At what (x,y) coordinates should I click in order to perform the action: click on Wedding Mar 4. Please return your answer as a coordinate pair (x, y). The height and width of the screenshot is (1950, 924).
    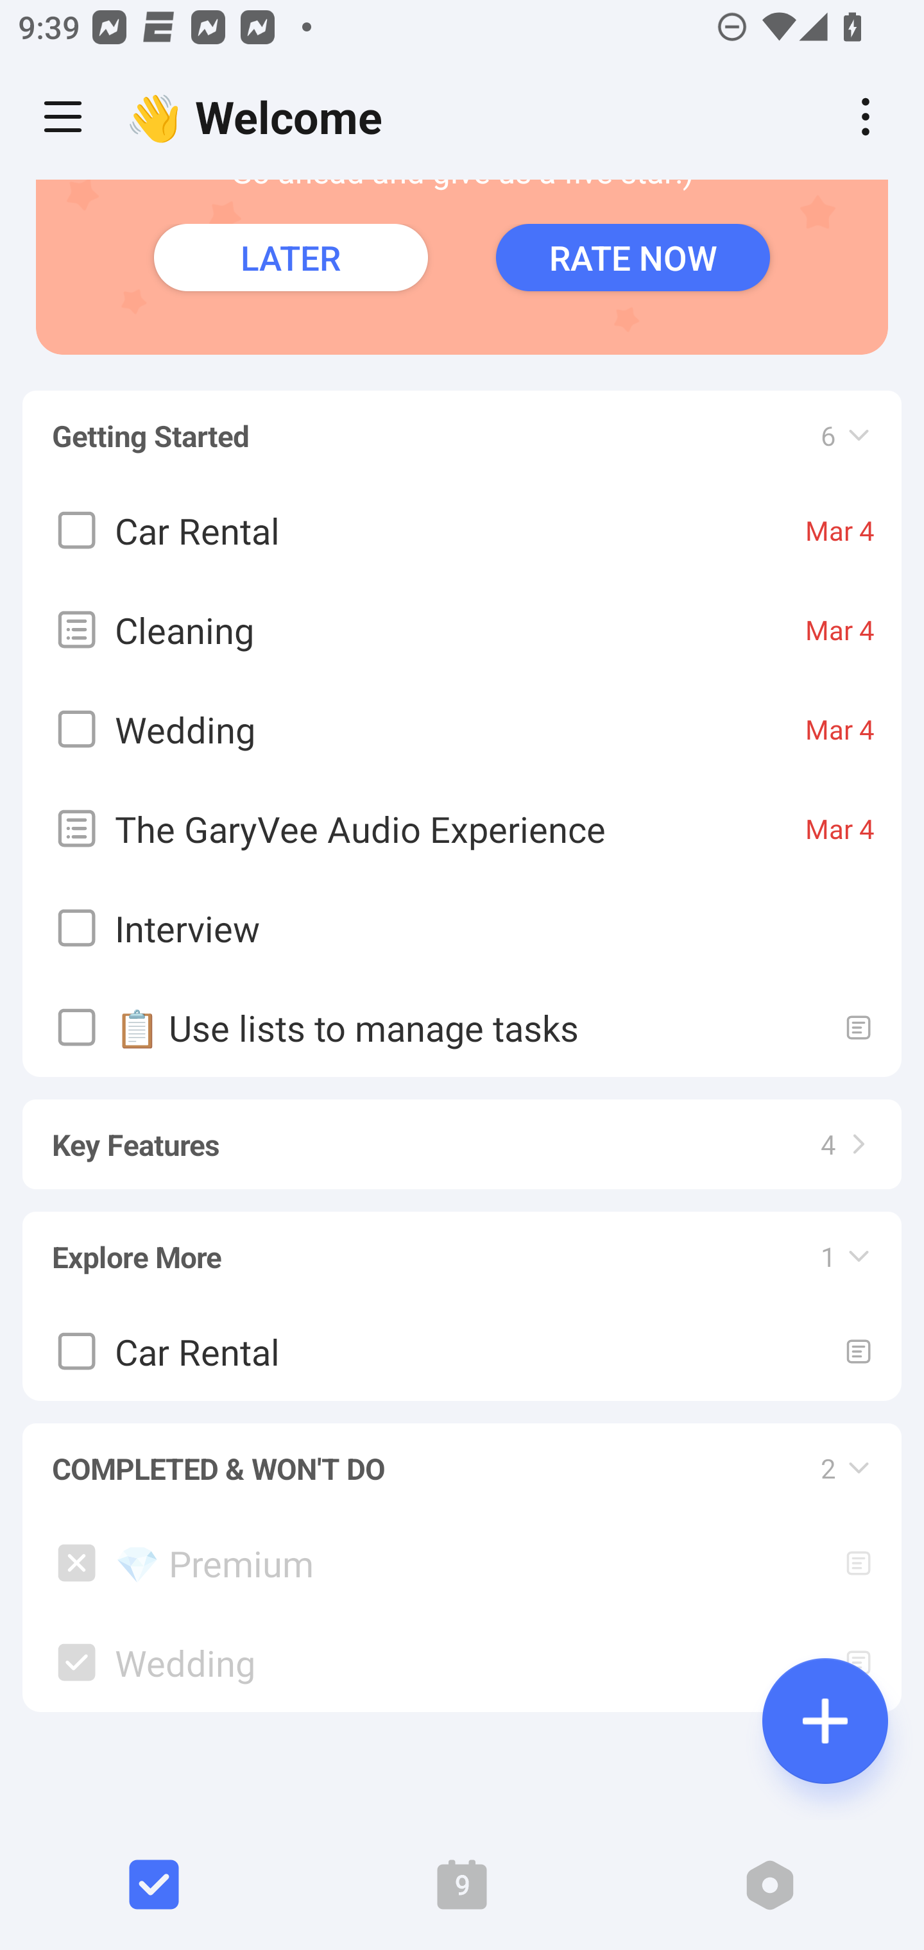
    Looking at the image, I should click on (462, 727).